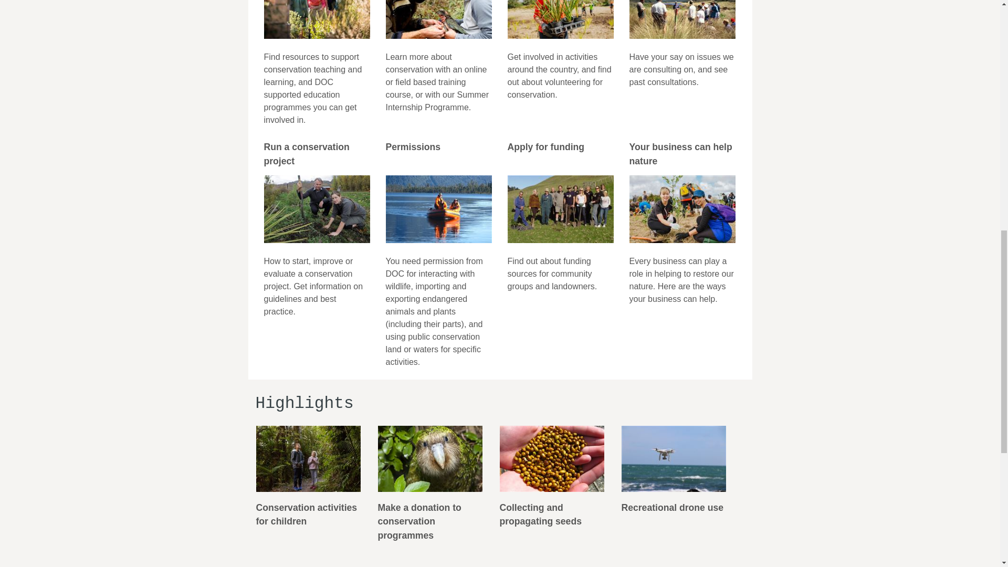  Describe the element at coordinates (681, 211) in the screenshot. I see `Your business can help nature` at that location.